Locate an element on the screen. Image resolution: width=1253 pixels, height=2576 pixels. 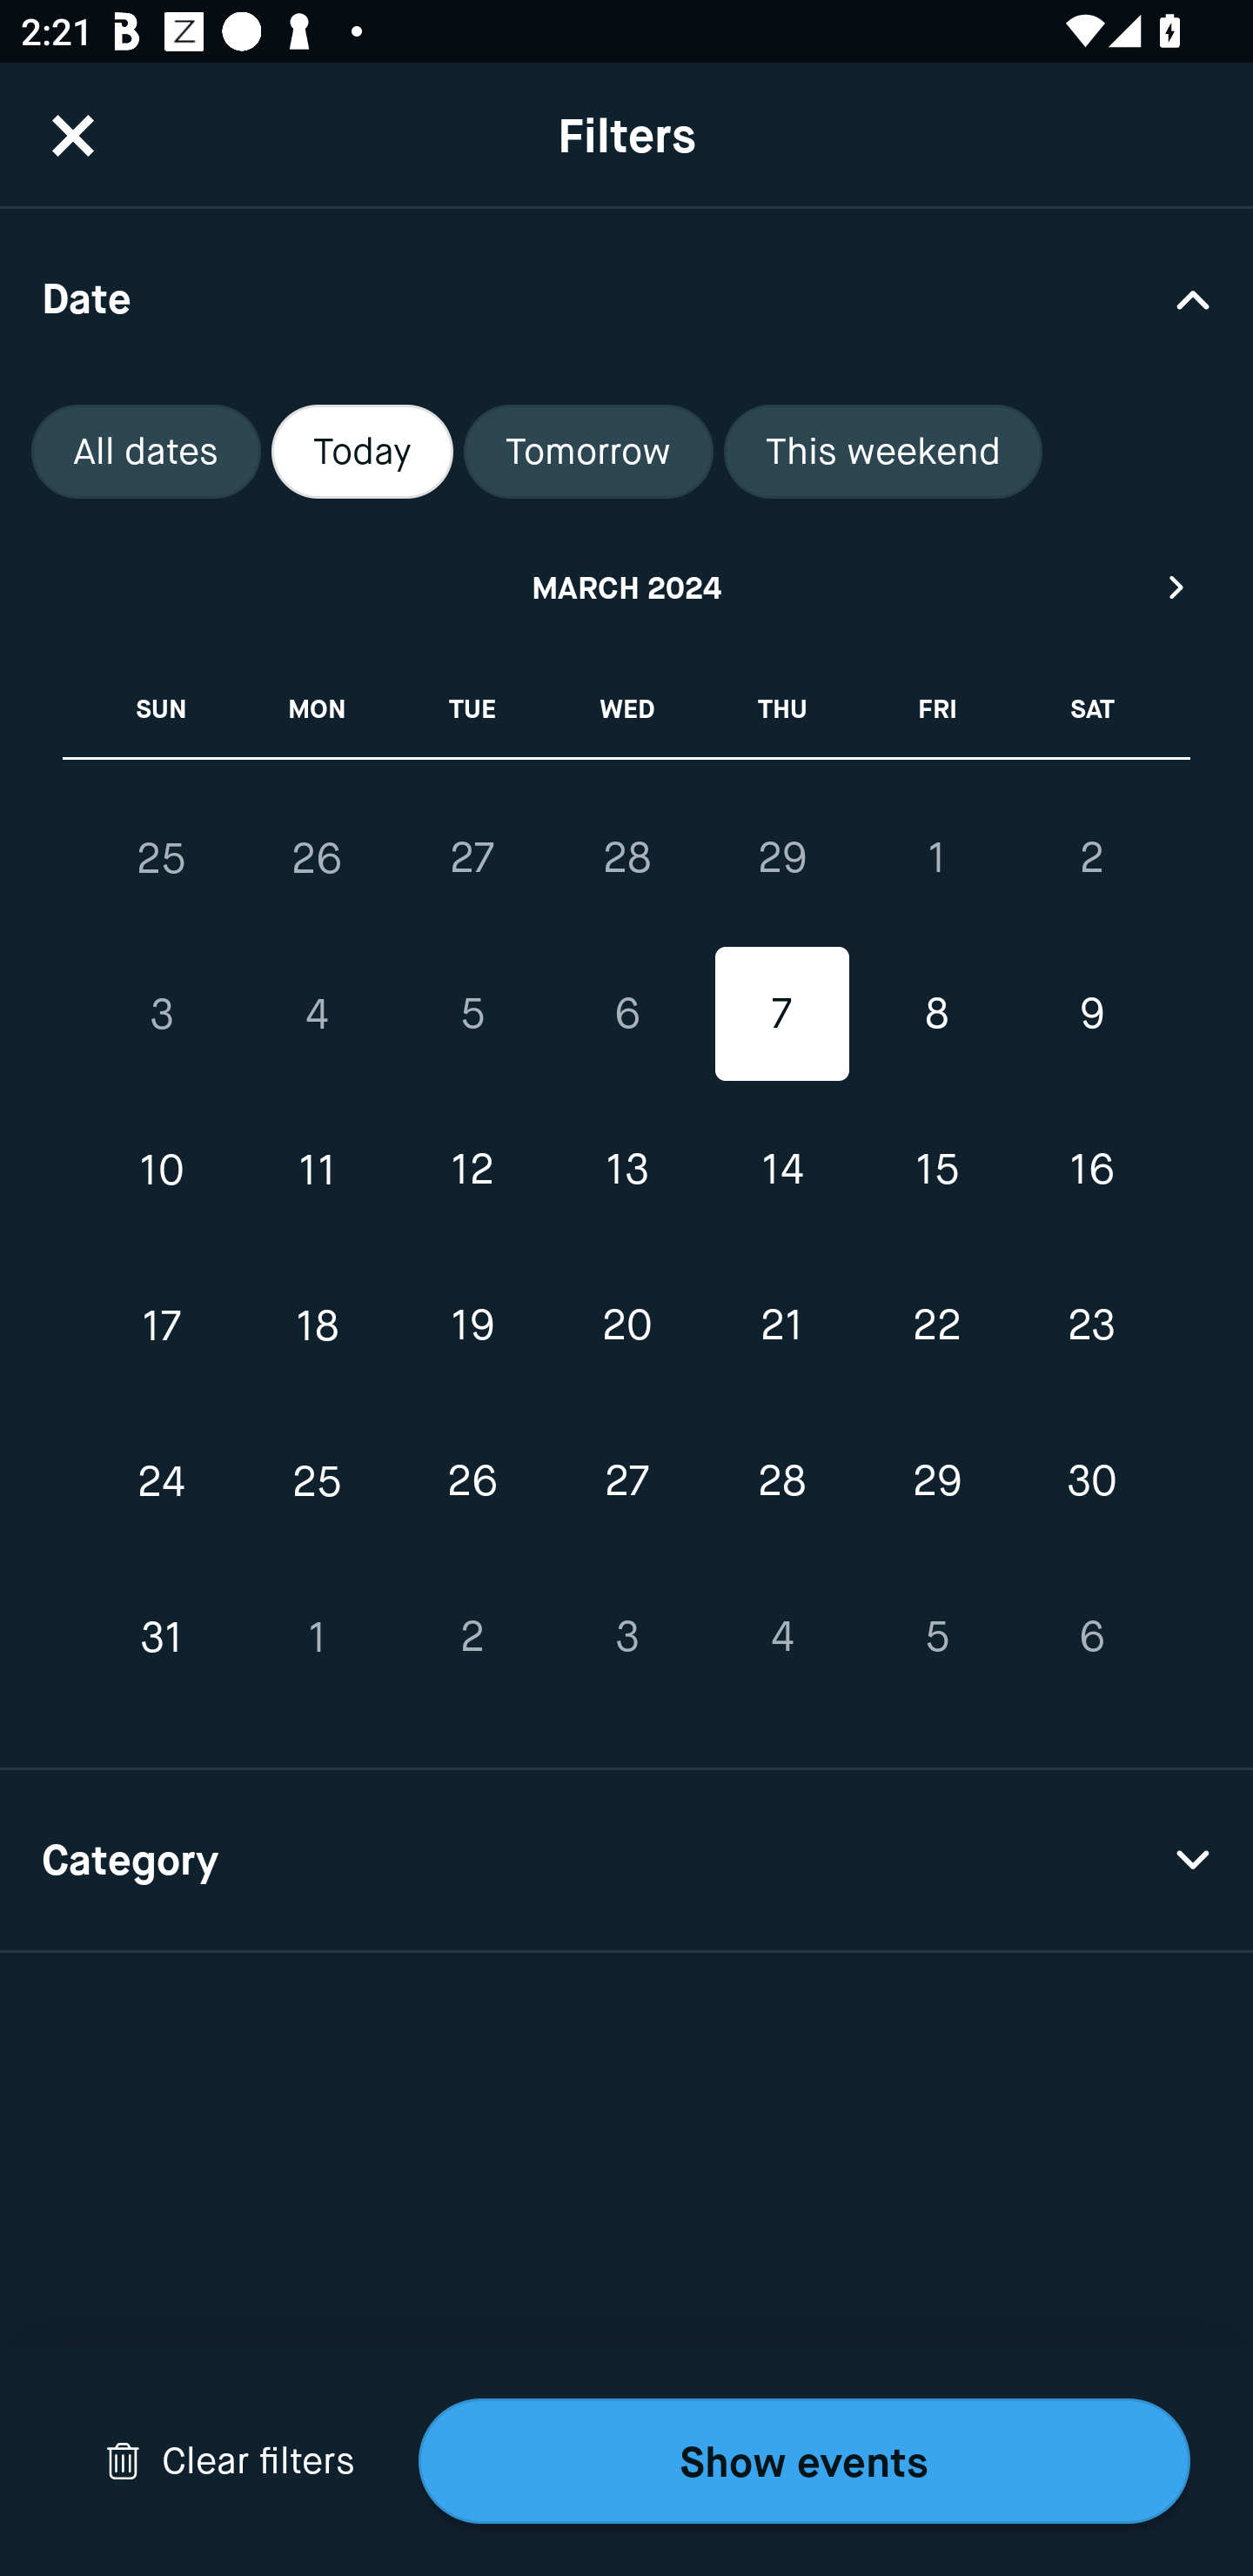
14 is located at coordinates (781, 1170).